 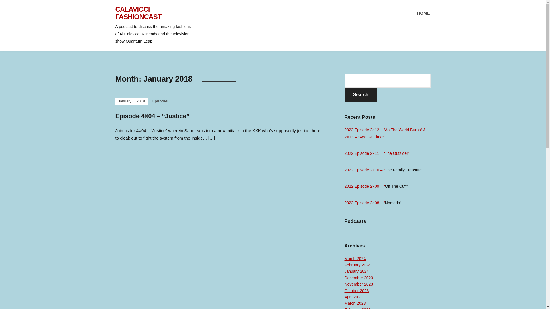 I want to click on February 2024, so click(x=357, y=265).